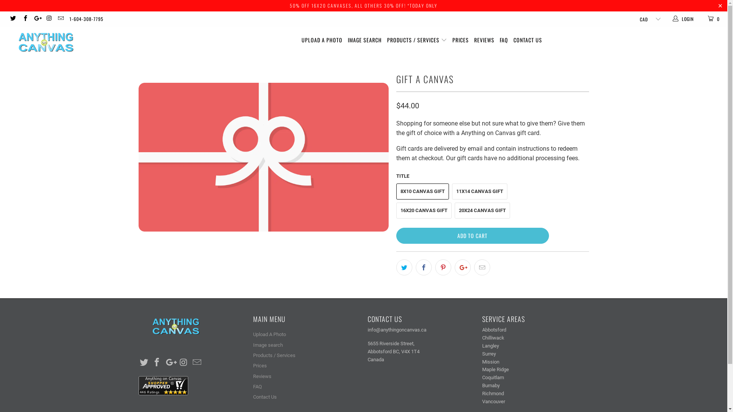  Describe the element at coordinates (269, 334) in the screenshot. I see `Upload A Photo` at that location.